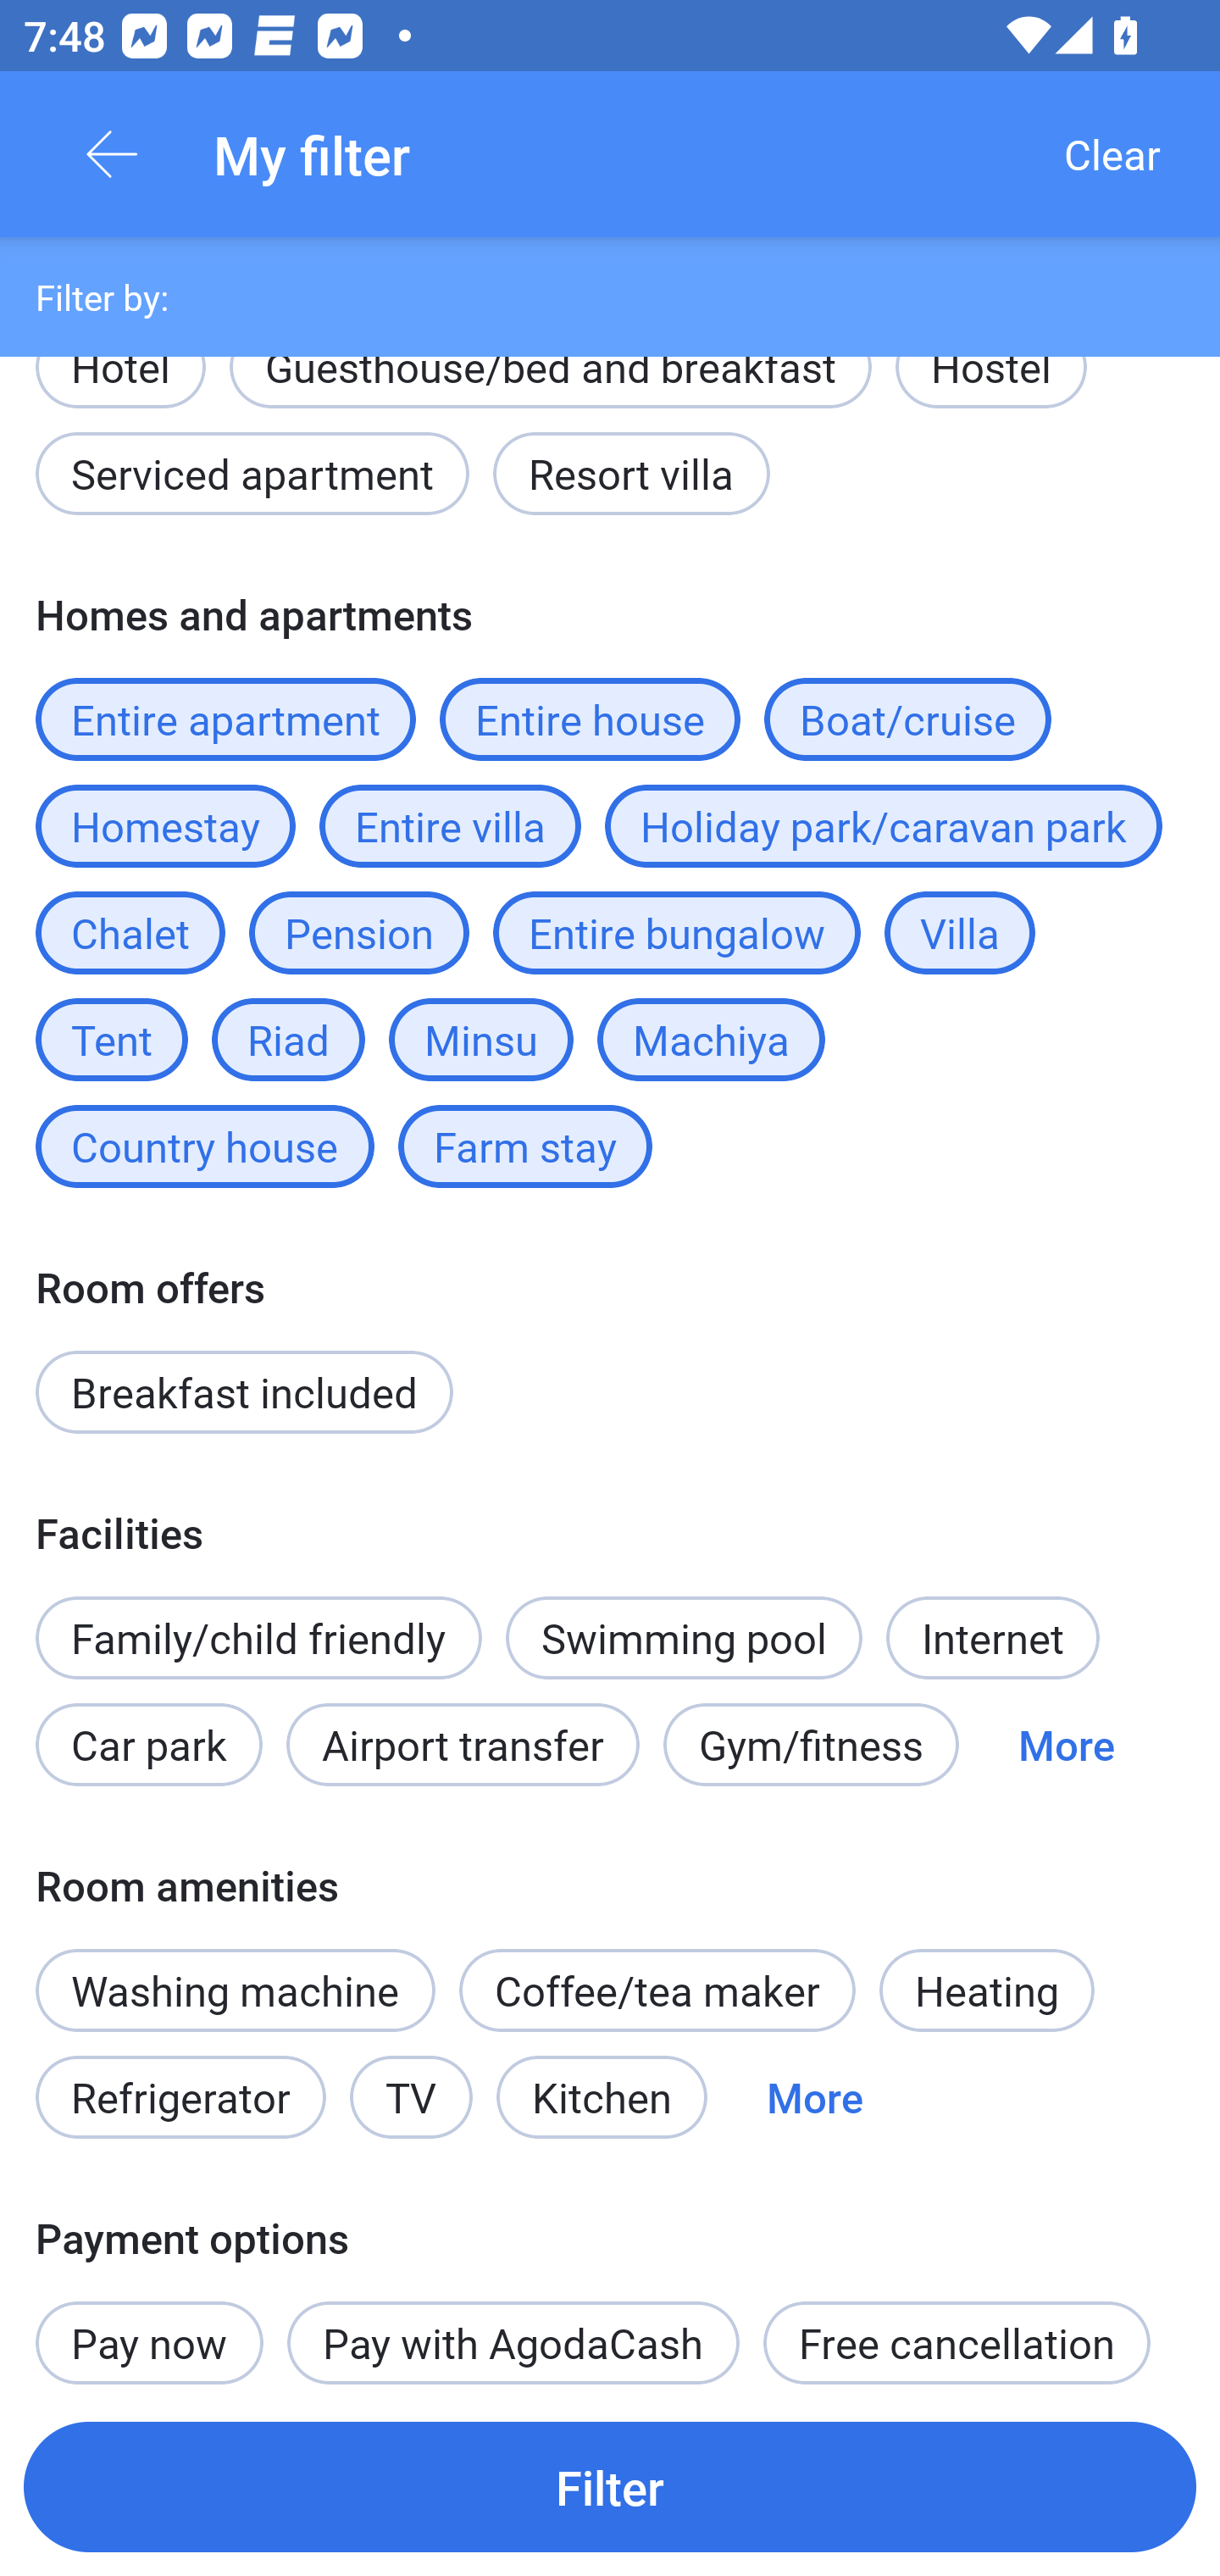  Describe the element at coordinates (252, 474) in the screenshot. I see `Serviced apartment` at that location.